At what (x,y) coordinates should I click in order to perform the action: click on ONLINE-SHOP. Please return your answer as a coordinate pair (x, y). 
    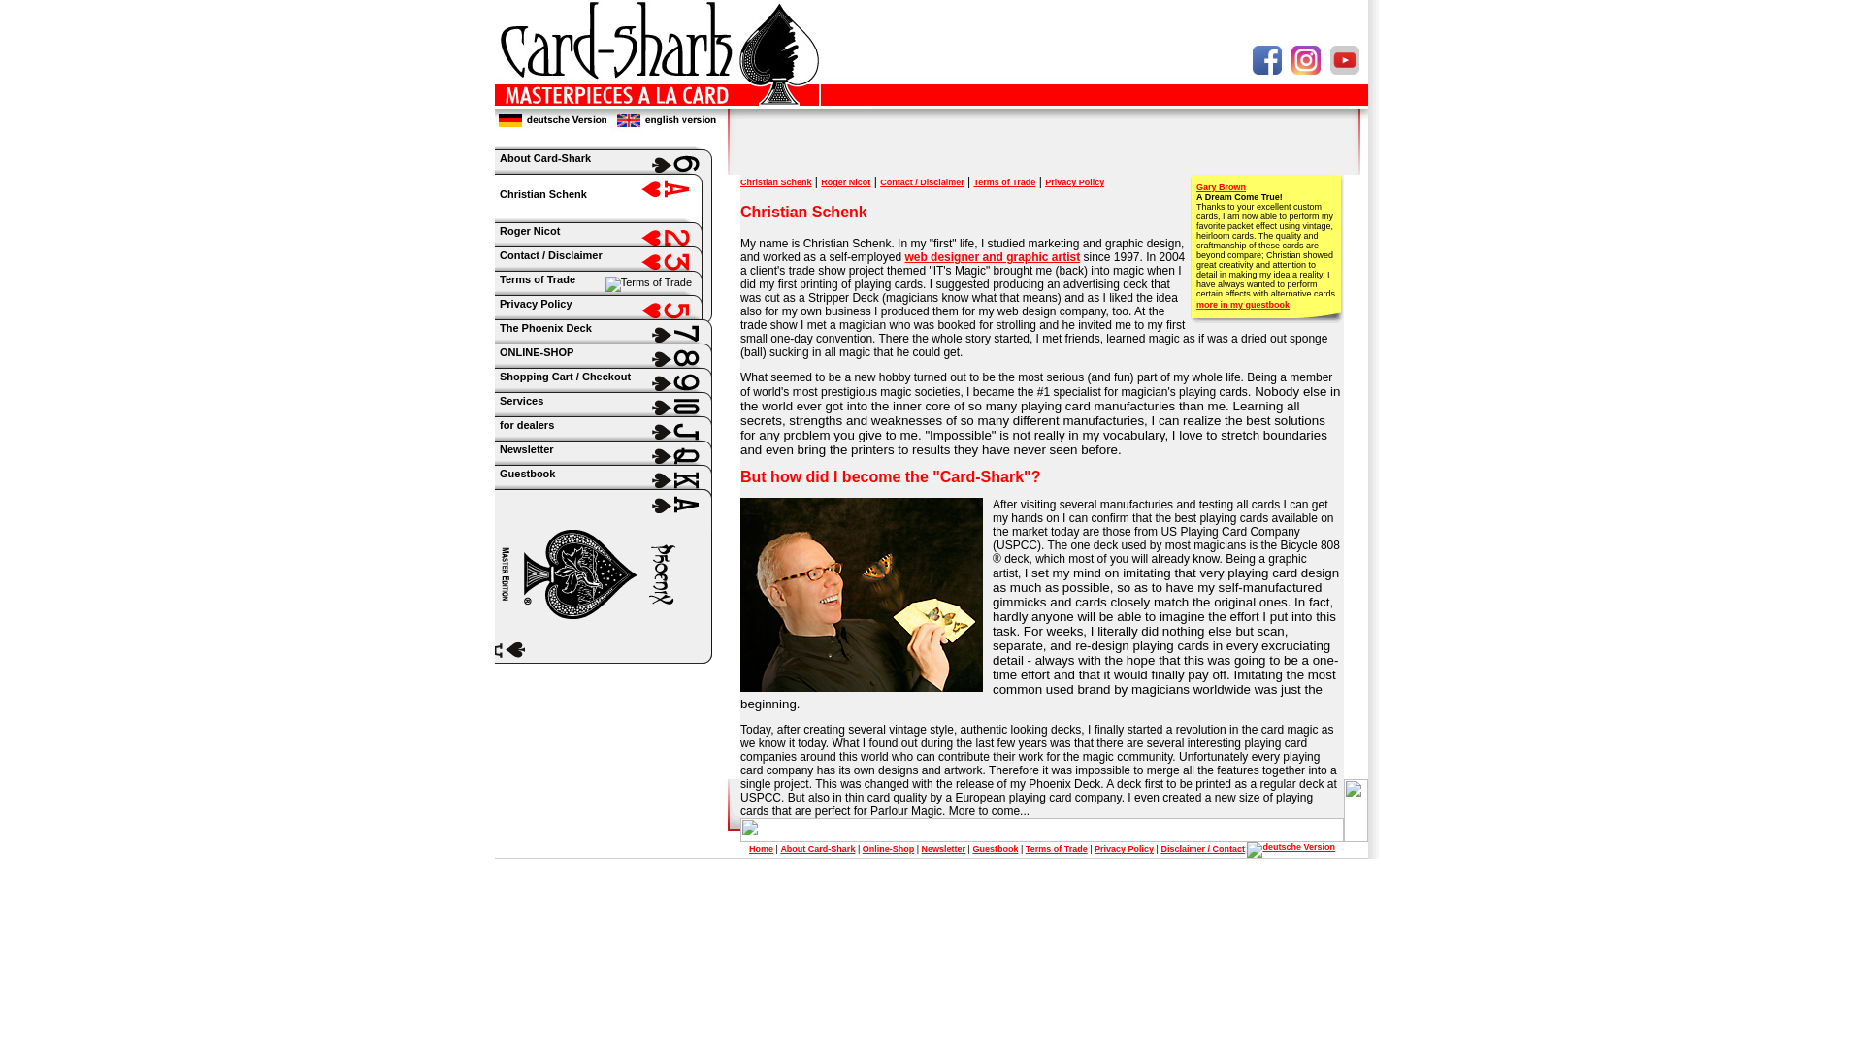
    Looking at the image, I should click on (615, 371).